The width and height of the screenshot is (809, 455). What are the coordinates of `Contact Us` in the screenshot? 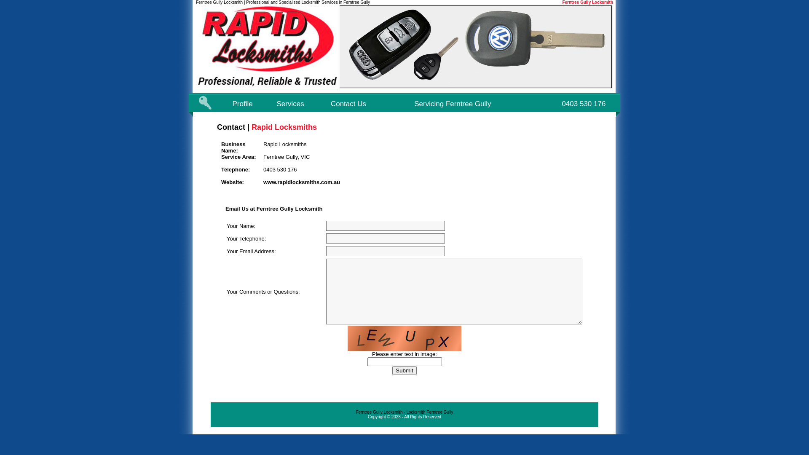 It's located at (348, 104).